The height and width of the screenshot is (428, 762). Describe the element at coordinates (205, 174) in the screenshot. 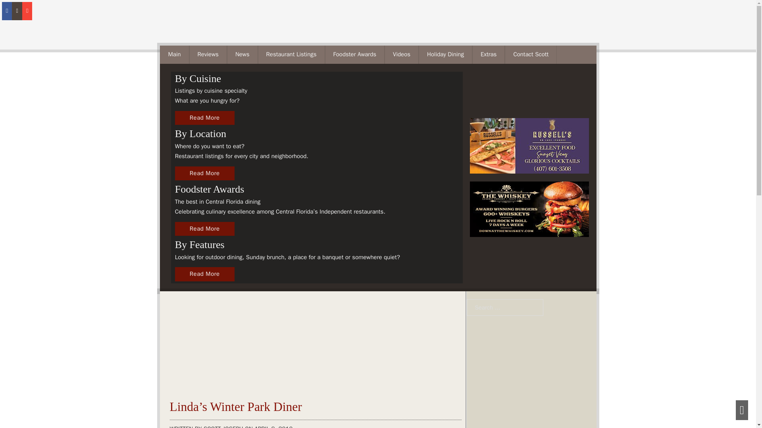

I see `Restaurant Listings By Cuisine` at that location.